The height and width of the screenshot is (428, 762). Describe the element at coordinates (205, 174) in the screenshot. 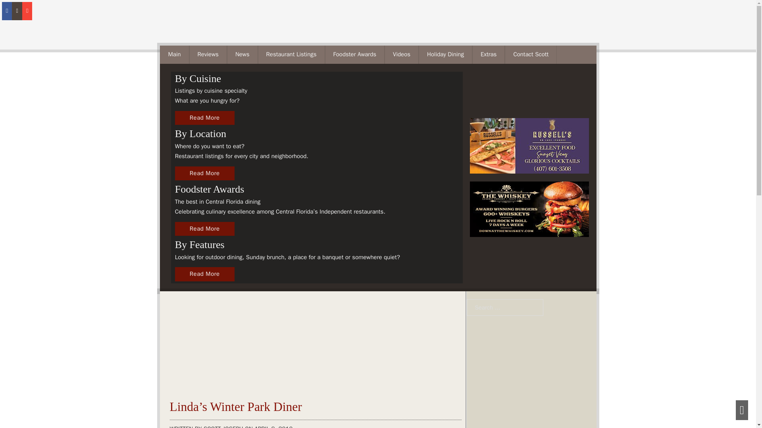

I see `Restaurant Listings By Cuisine` at that location.